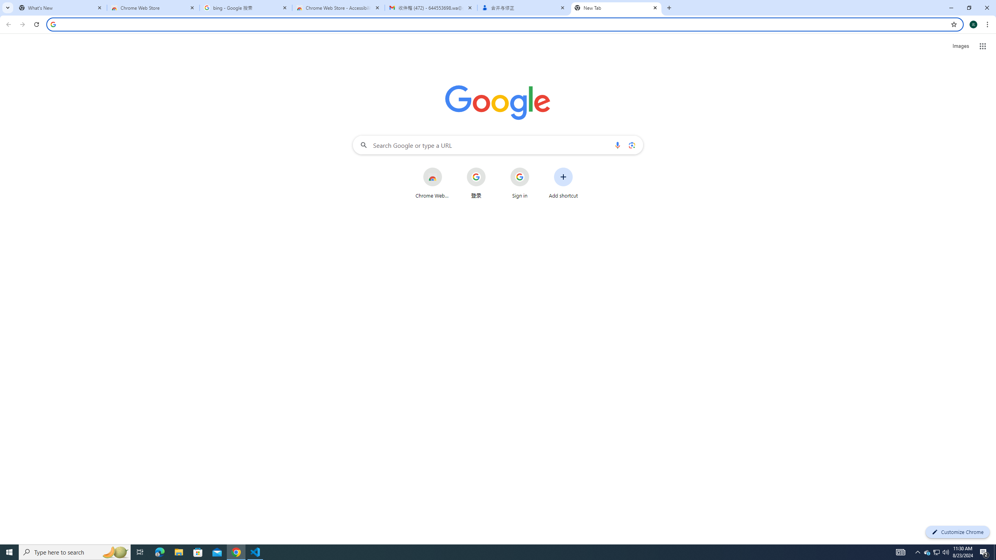  I want to click on Maps, row 1 of 5 and column 3 of 3 in the first section, so click(959, 89).